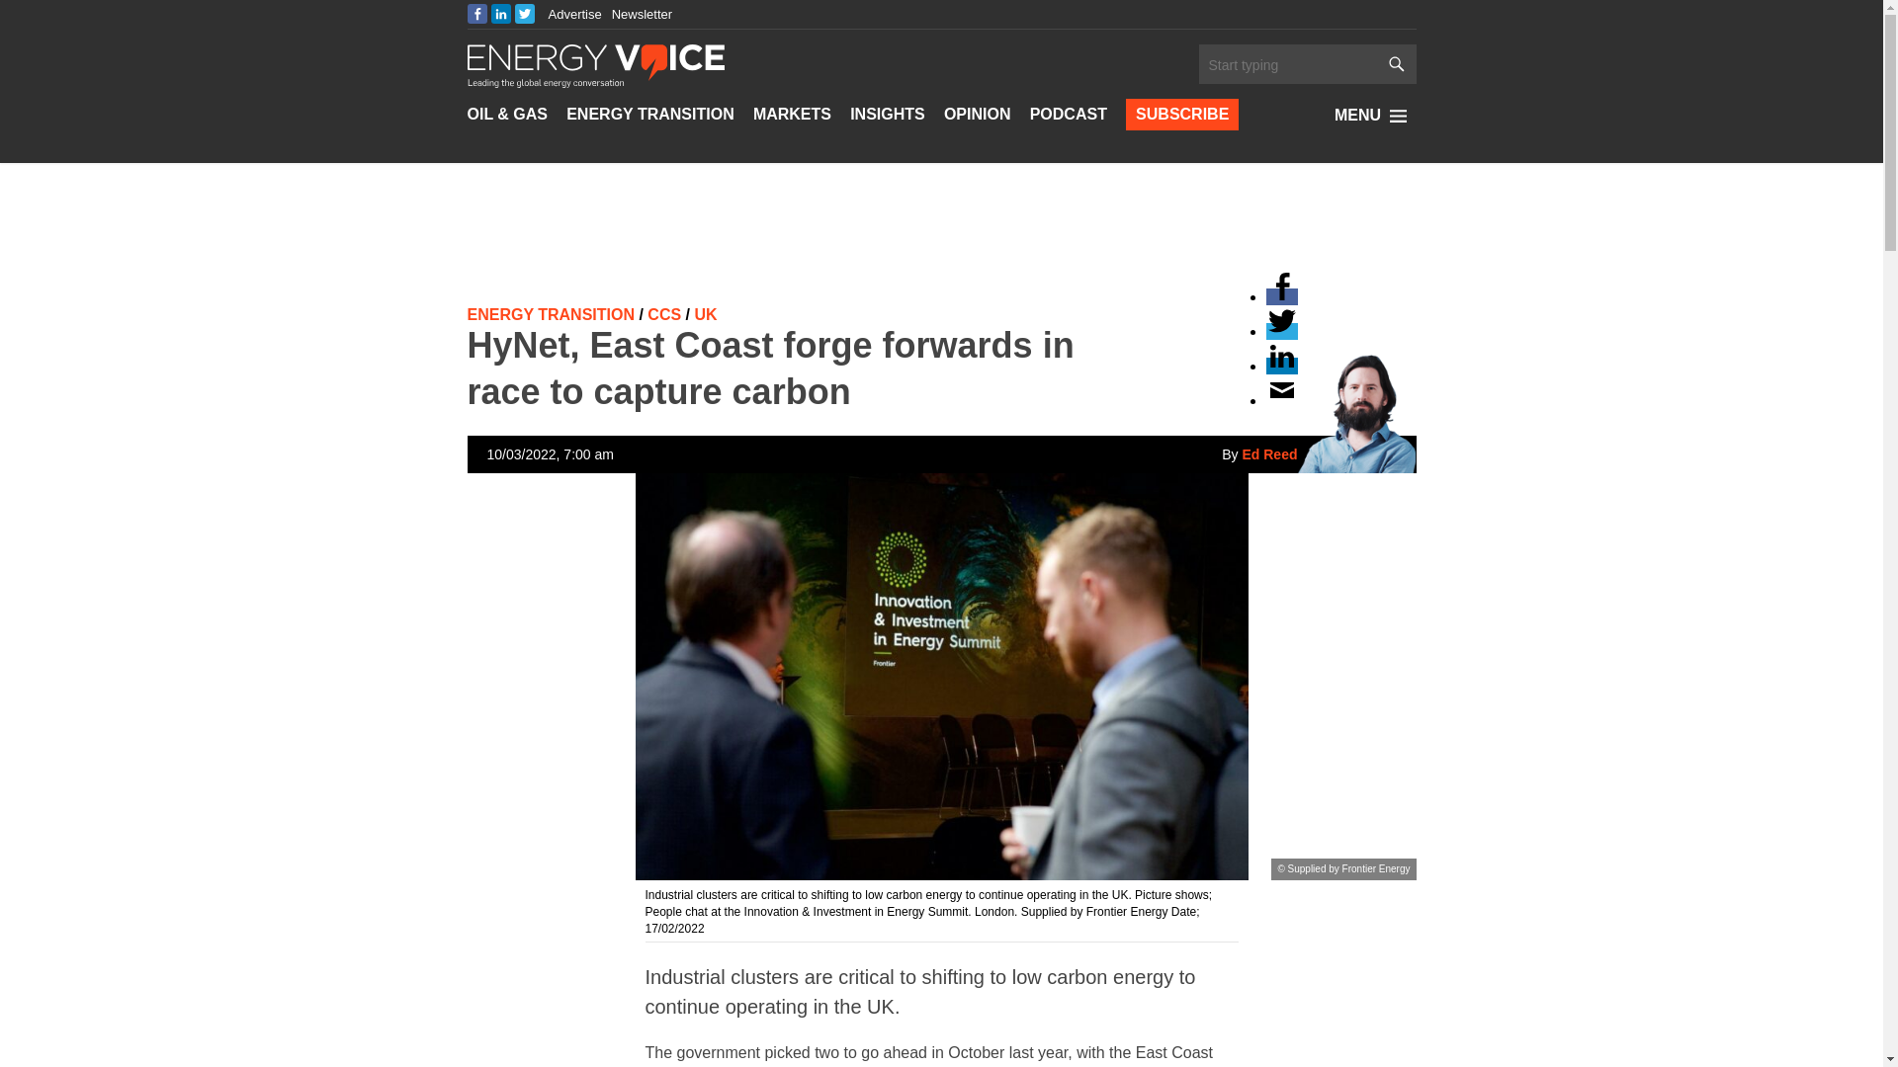  What do you see at coordinates (574, 14) in the screenshot?
I see `Advertise` at bounding box center [574, 14].